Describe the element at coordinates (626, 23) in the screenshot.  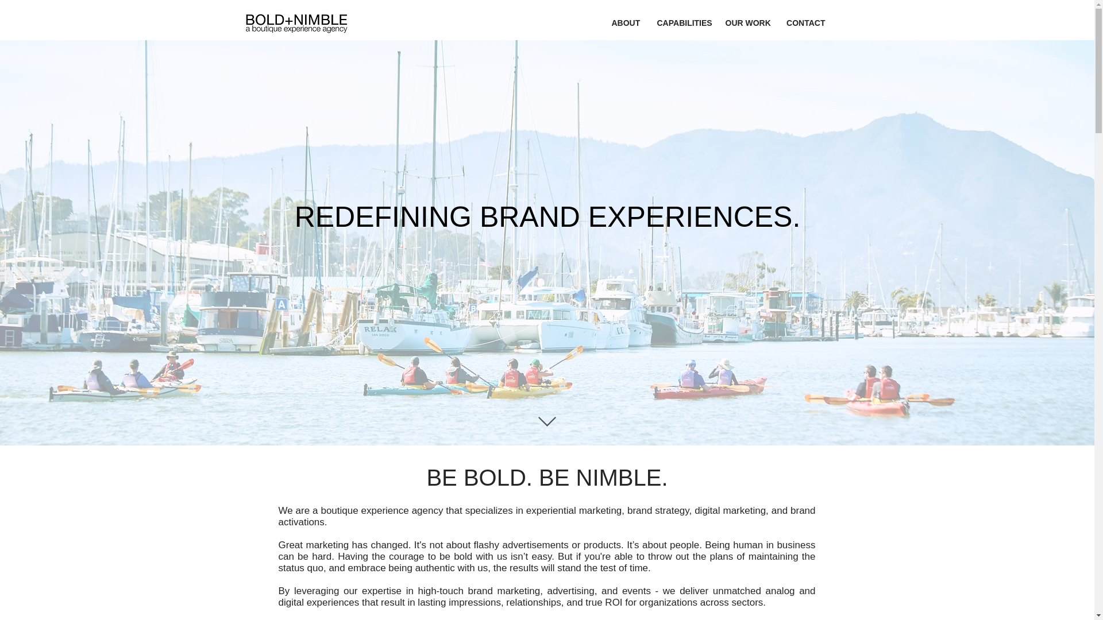
I see `ABOUT` at that location.